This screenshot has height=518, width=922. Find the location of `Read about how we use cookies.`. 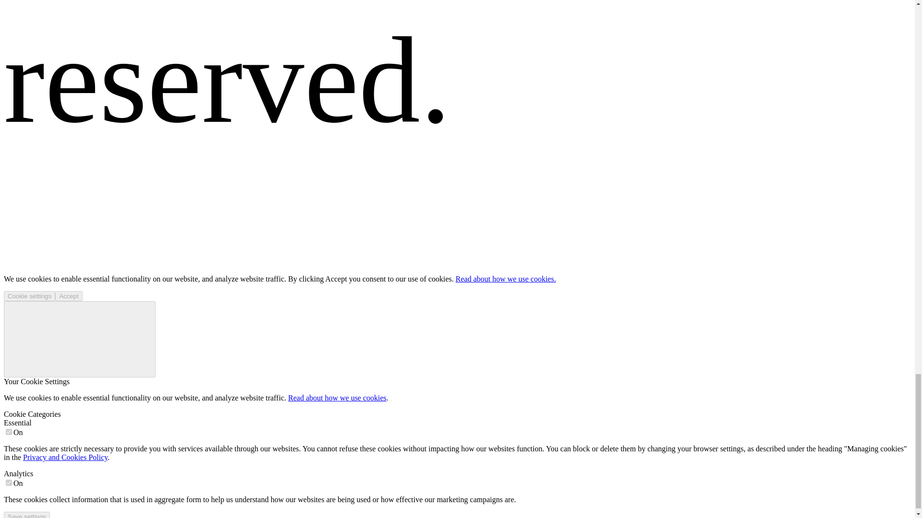

Read about how we use cookies. is located at coordinates (505, 279).